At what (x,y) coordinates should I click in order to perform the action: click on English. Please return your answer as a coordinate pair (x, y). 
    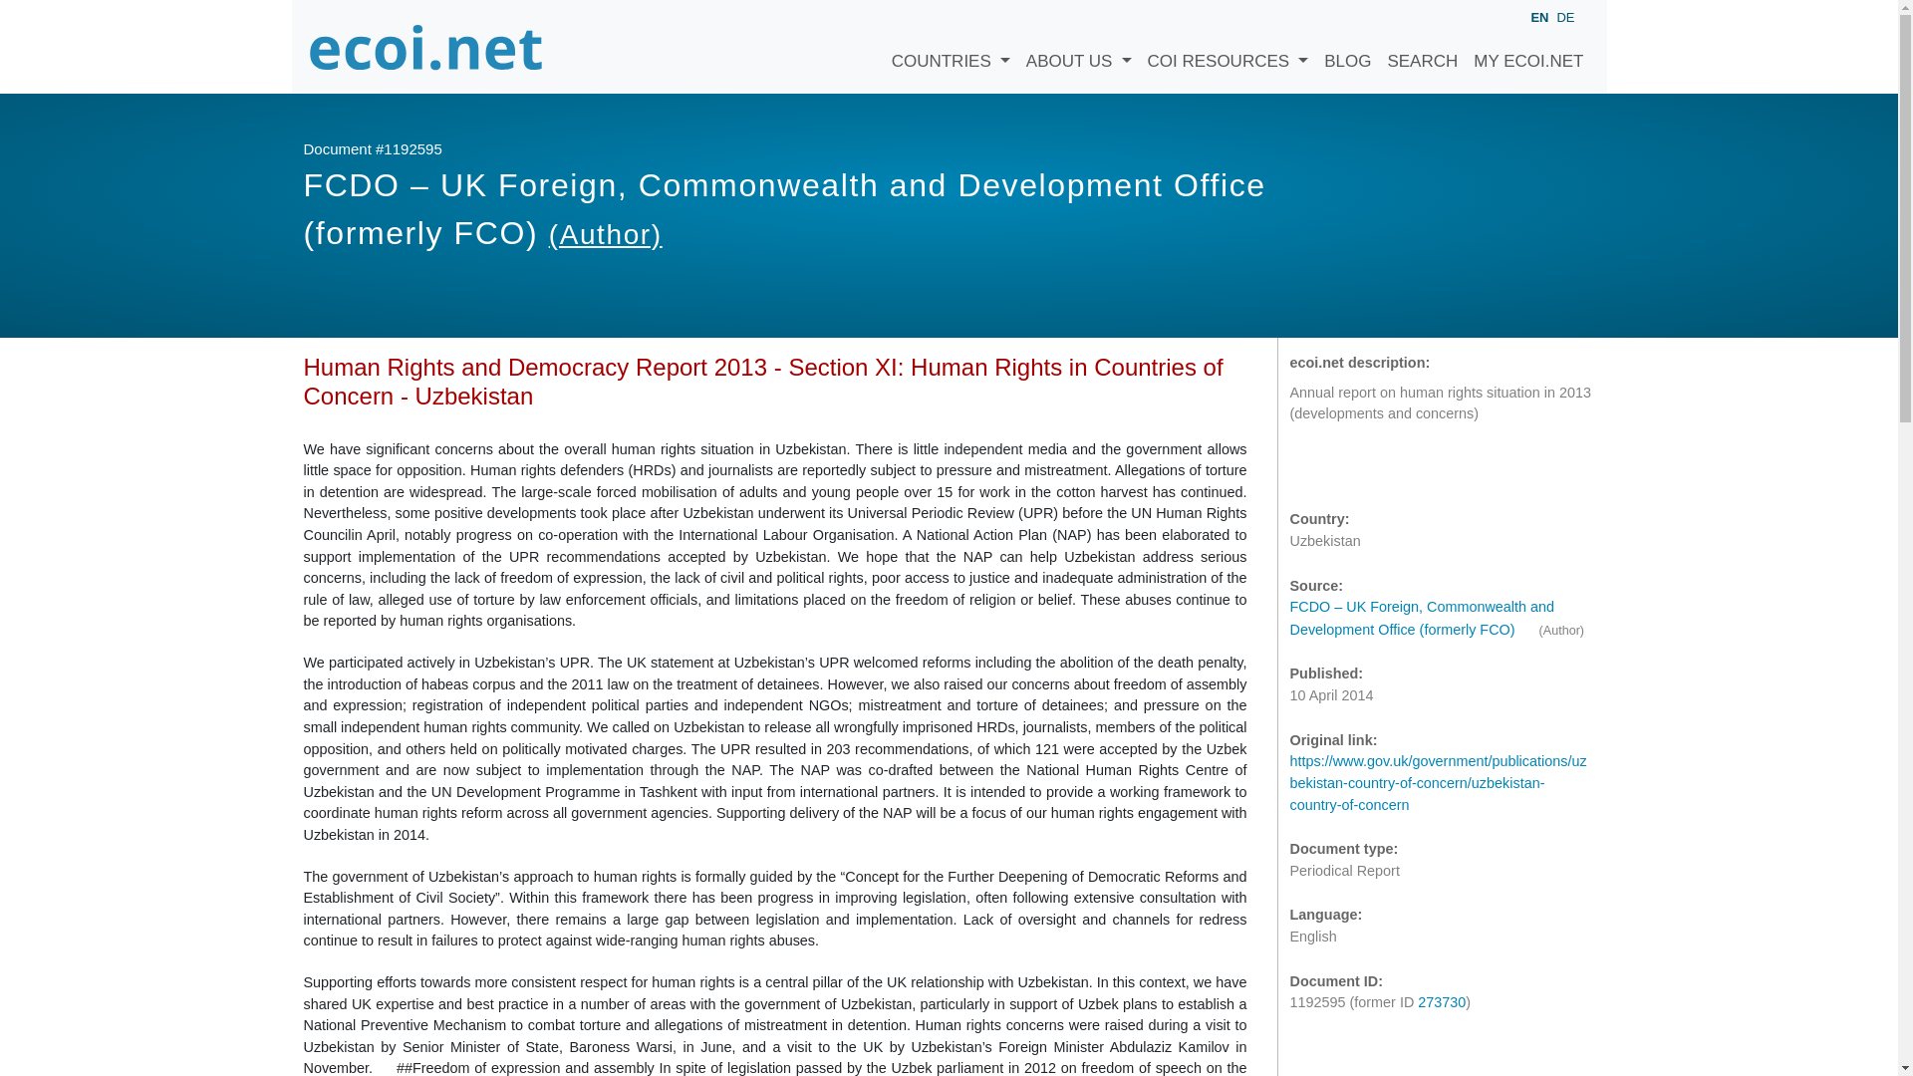
    Looking at the image, I should click on (1538, 18).